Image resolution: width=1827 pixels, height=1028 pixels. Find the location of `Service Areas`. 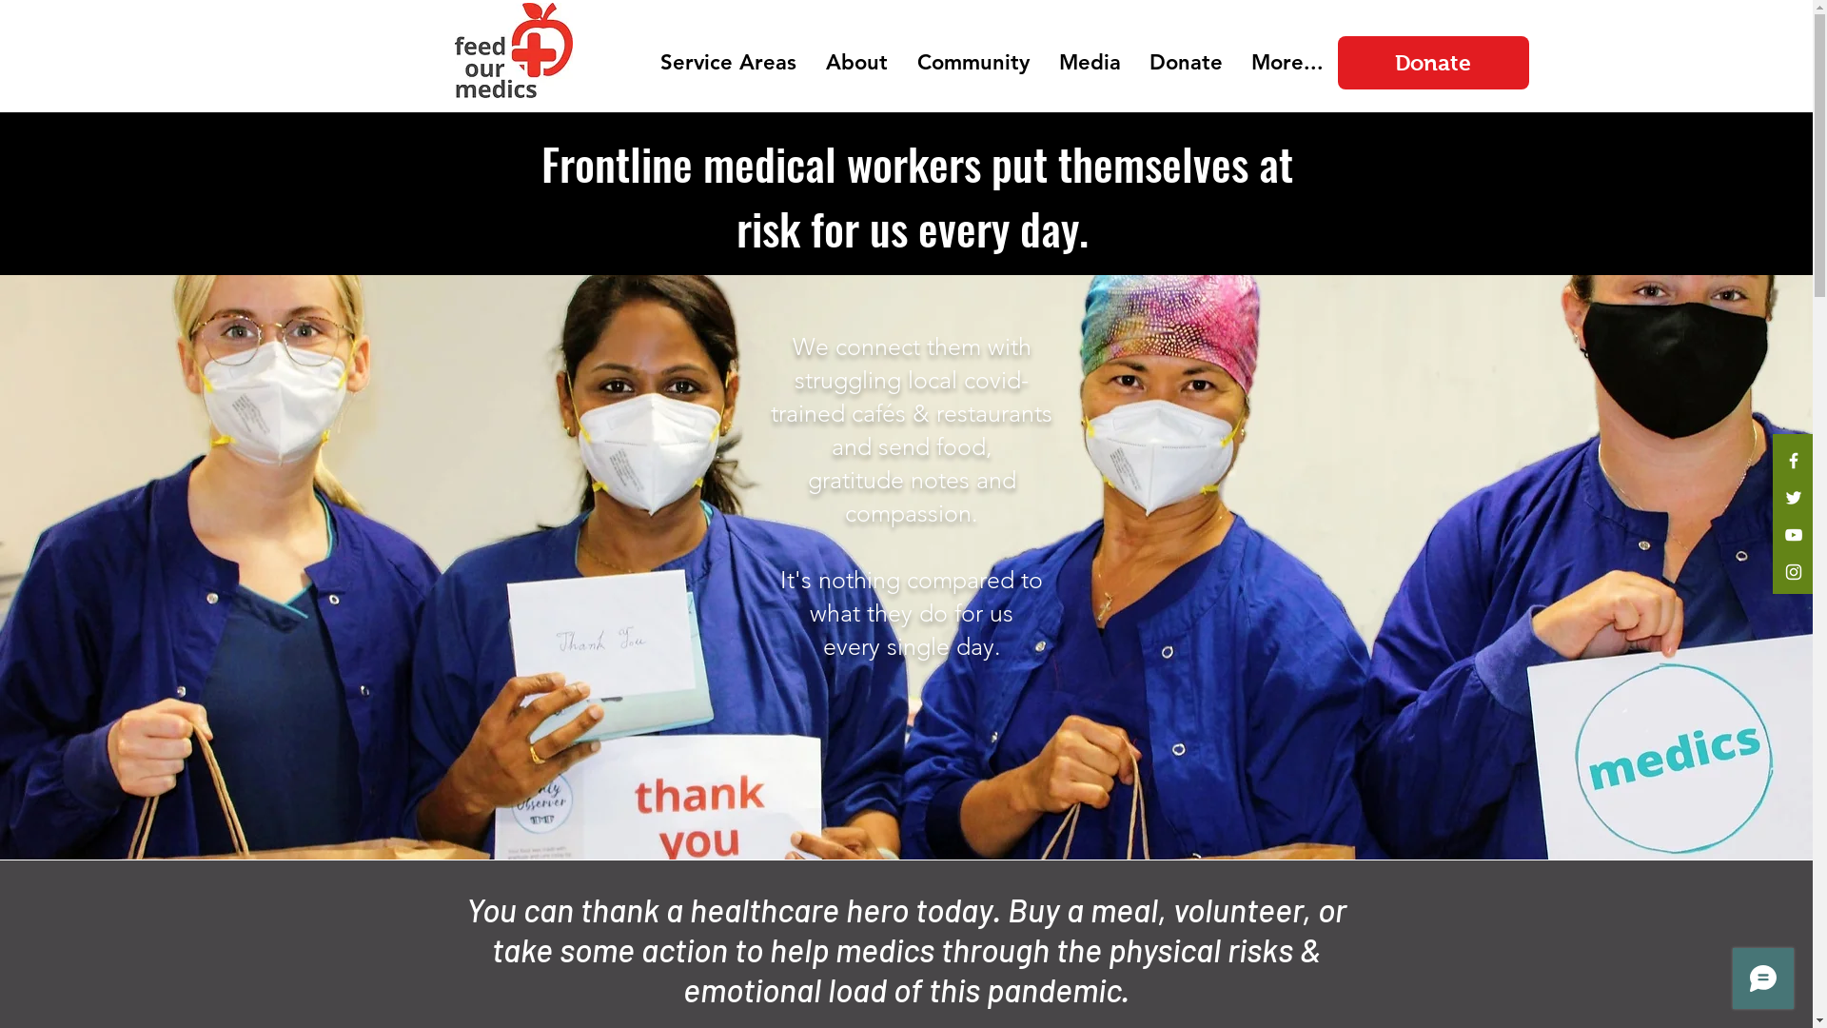

Service Areas is located at coordinates (728, 63).